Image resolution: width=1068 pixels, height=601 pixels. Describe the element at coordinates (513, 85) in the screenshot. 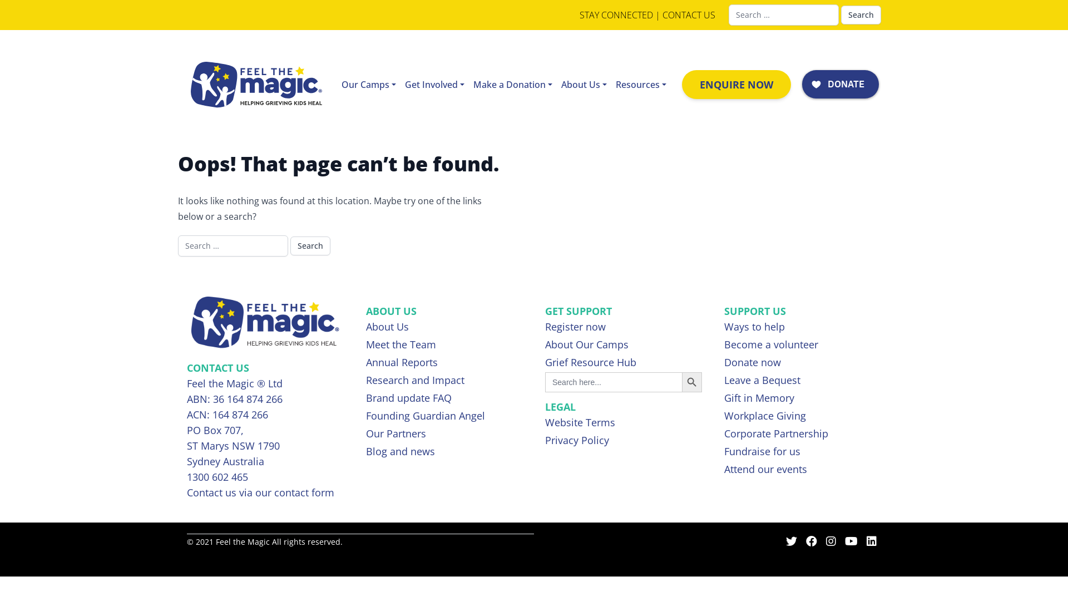

I see `Make a Donation` at that location.